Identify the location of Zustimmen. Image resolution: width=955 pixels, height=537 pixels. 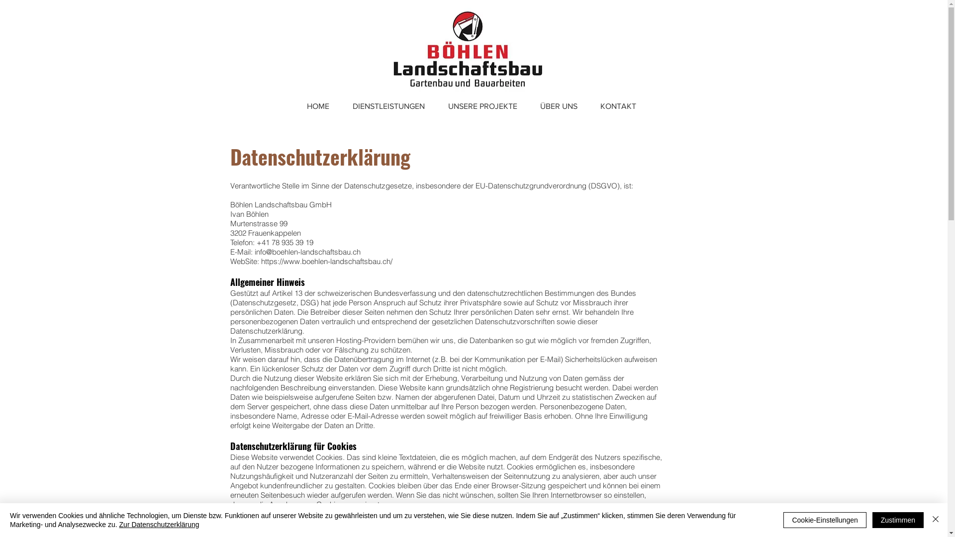
(898, 520).